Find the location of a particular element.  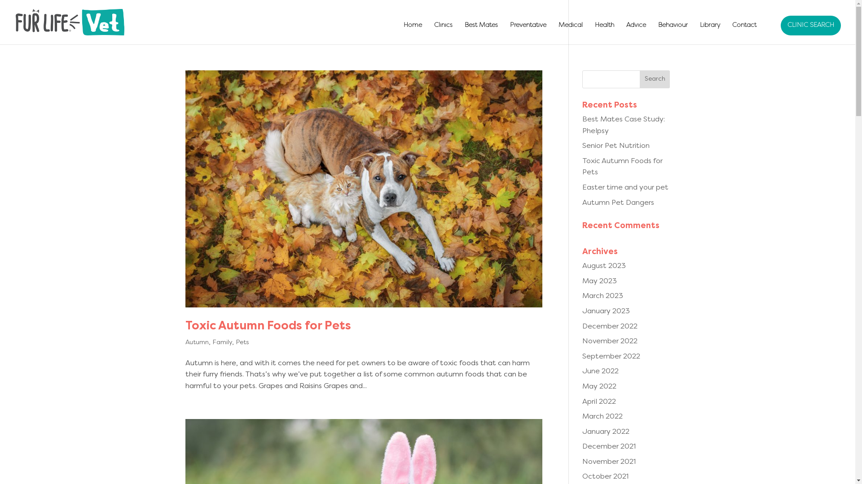

May 2022 is located at coordinates (599, 387).